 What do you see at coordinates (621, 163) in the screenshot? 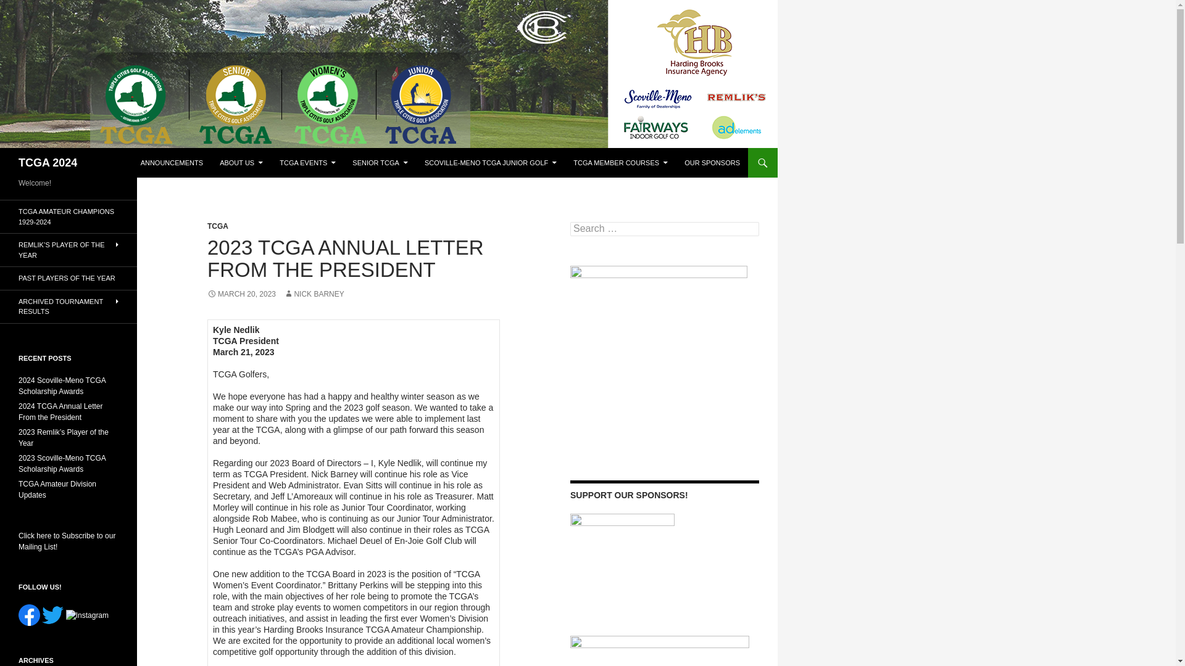
I see `TCGA MEMBER COURSES` at bounding box center [621, 163].